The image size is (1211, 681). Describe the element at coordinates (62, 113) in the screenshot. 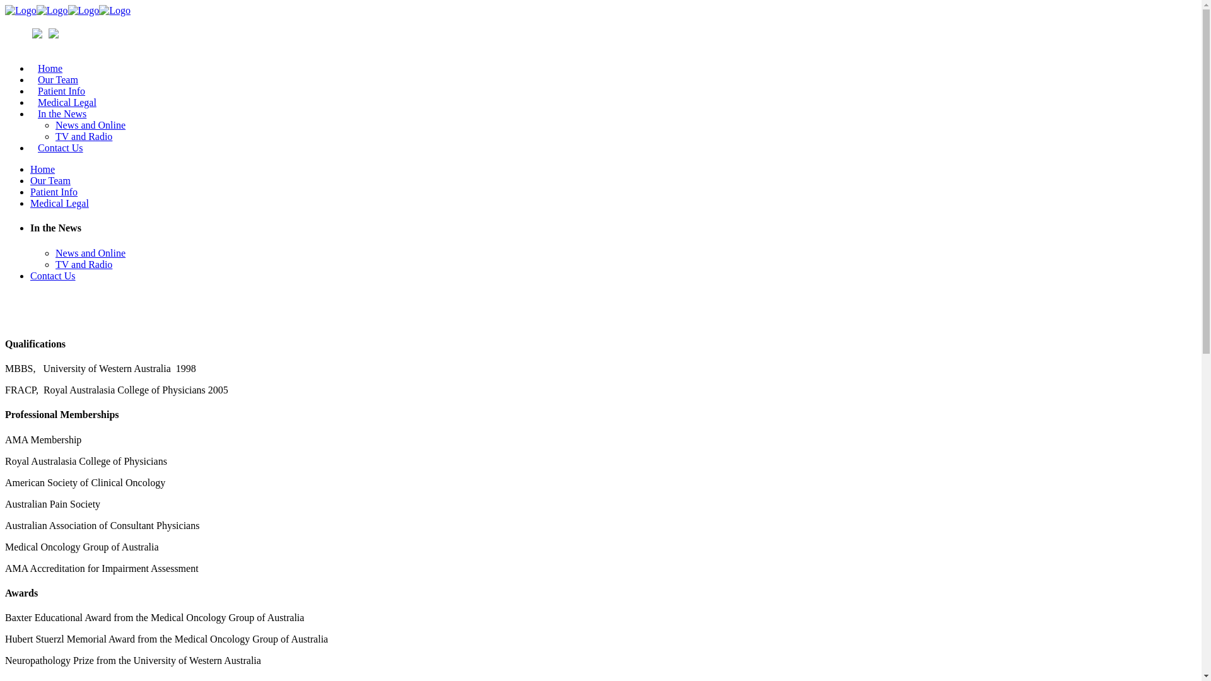

I see `In the News` at that location.